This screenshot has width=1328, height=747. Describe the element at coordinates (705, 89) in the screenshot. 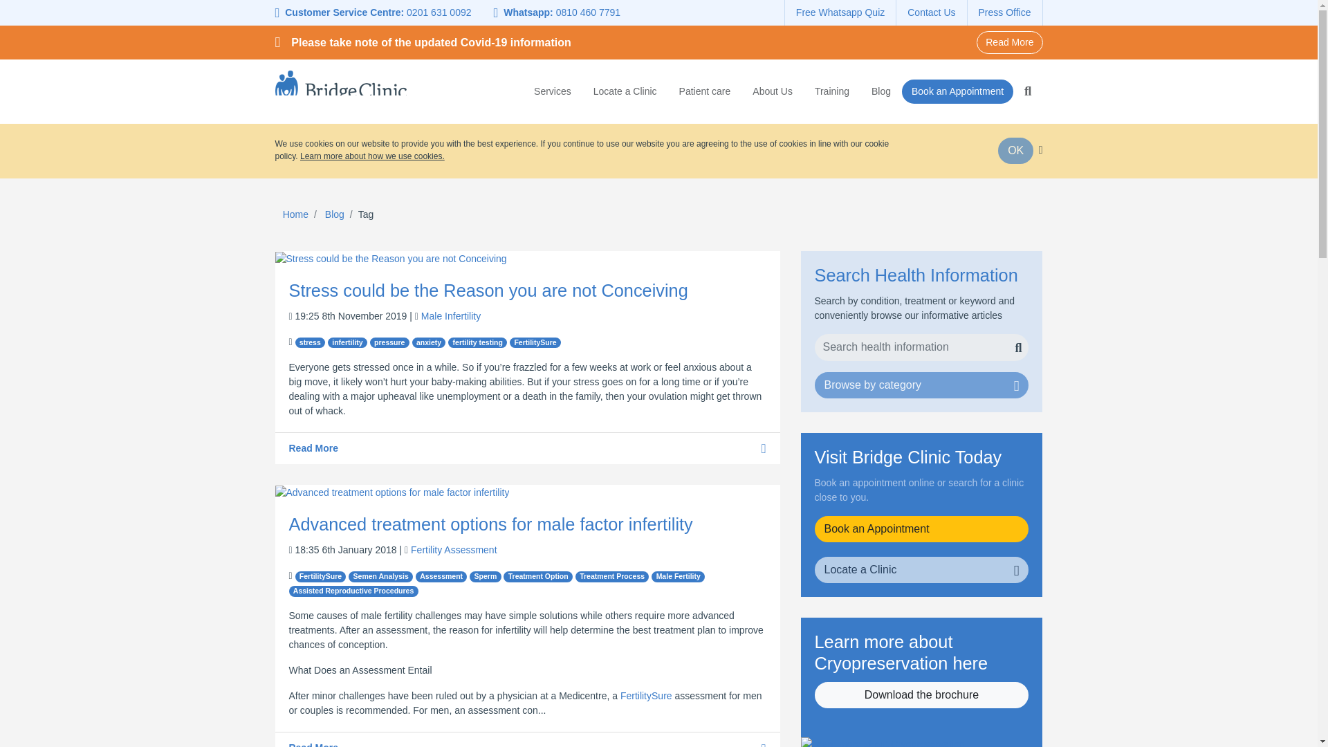

I see `Patient care` at that location.